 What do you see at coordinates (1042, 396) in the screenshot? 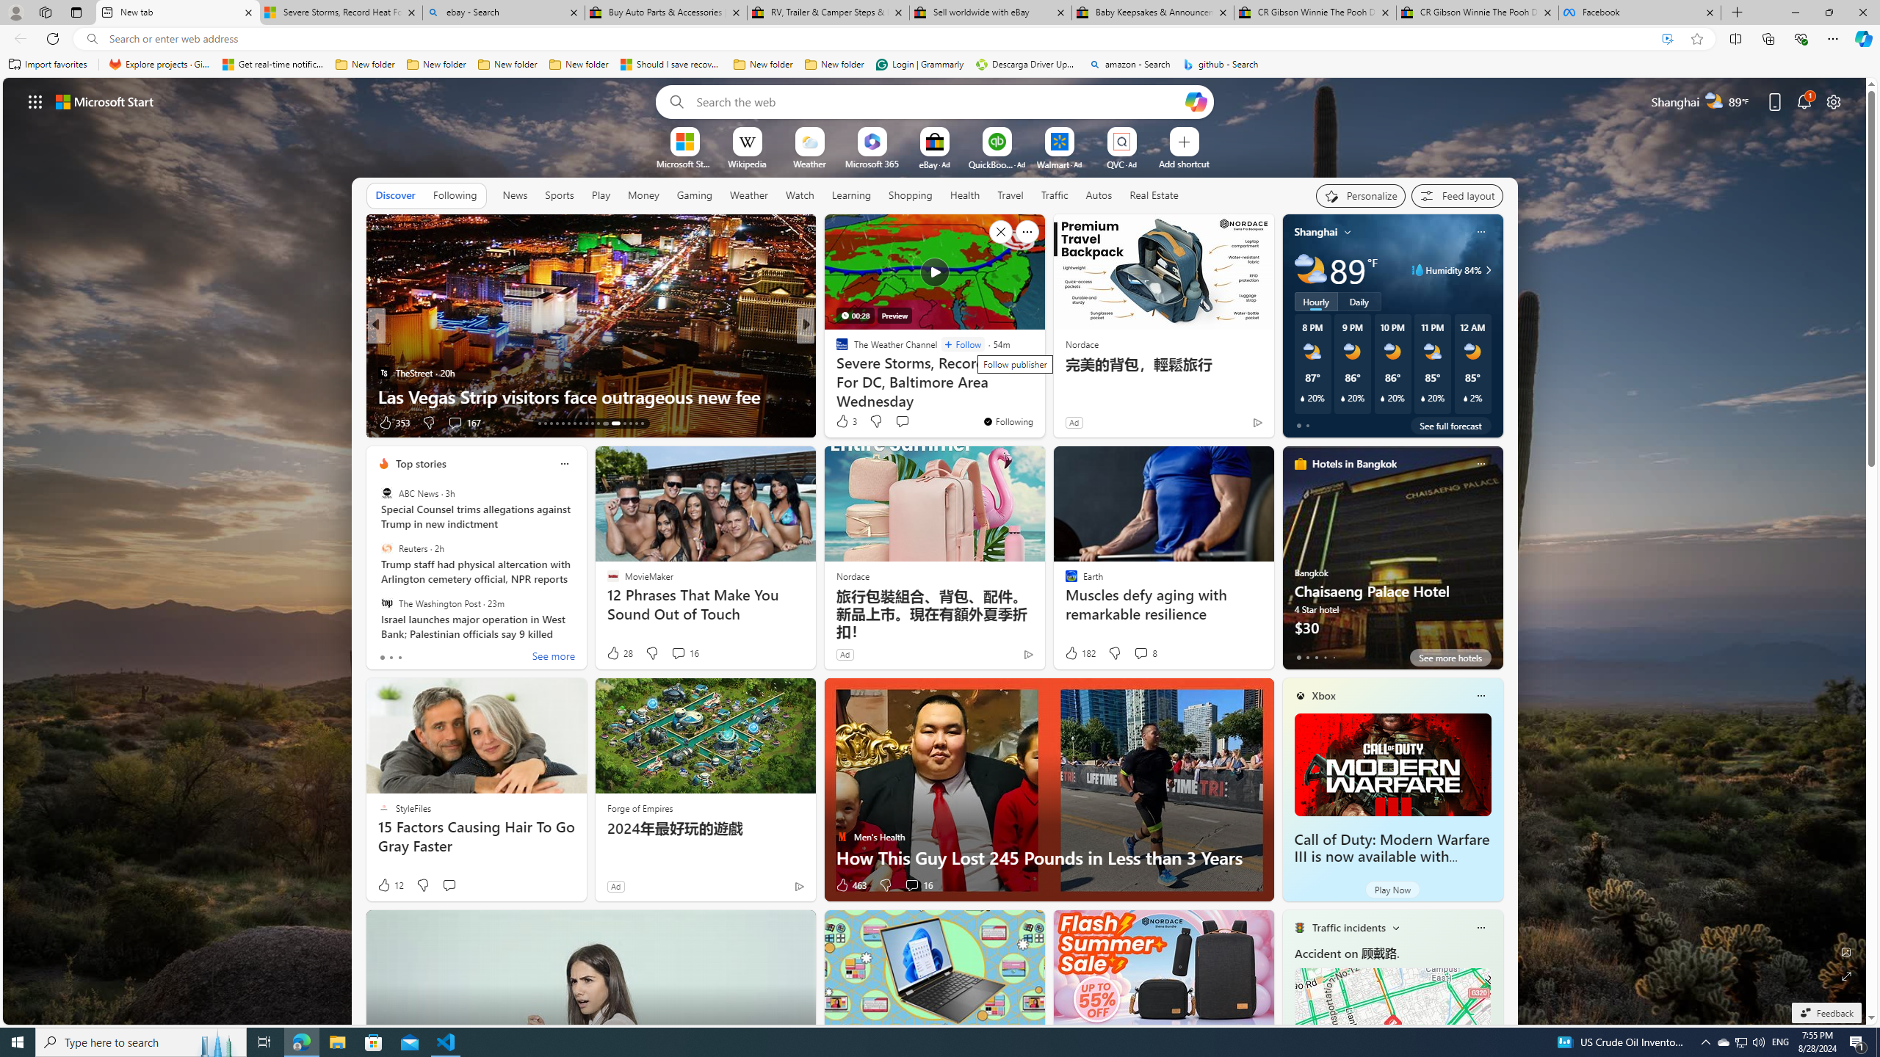
I see `The History of the Windows Start Menu` at bounding box center [1042, 396].